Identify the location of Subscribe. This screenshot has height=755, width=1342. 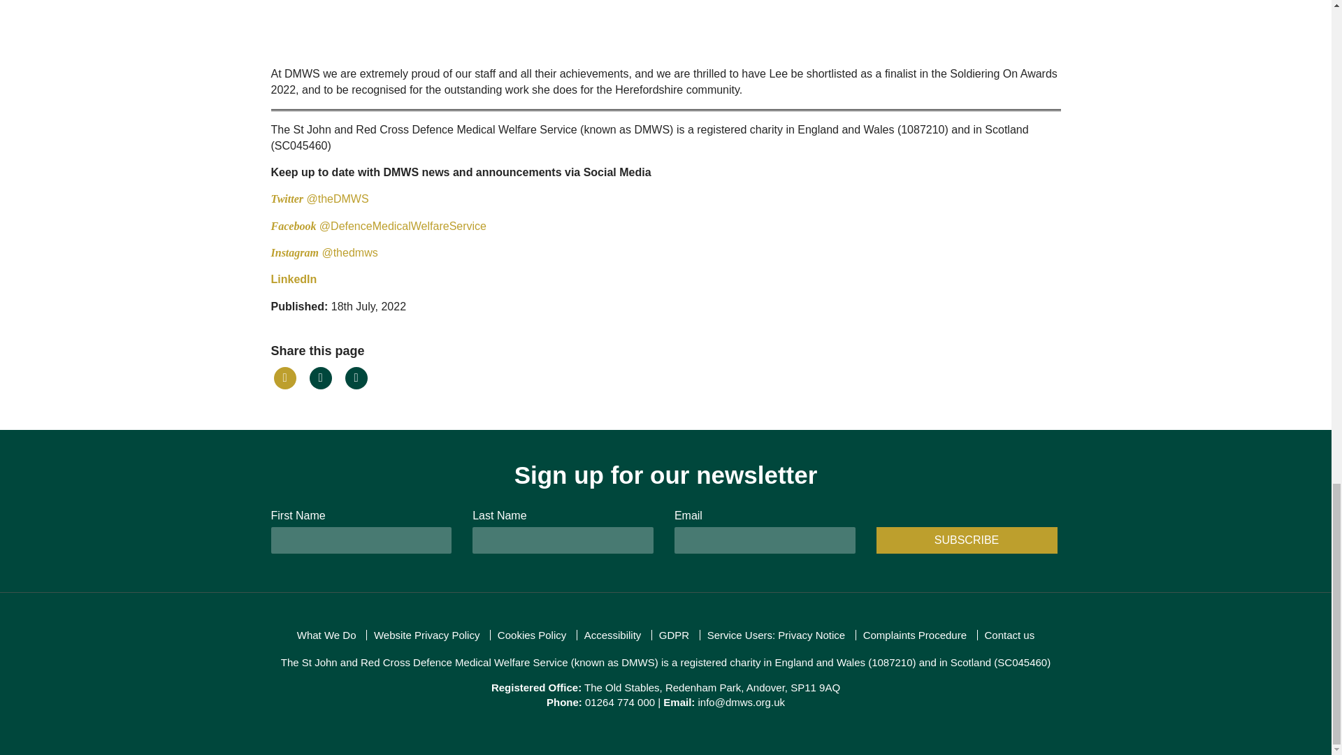
(966, 540).